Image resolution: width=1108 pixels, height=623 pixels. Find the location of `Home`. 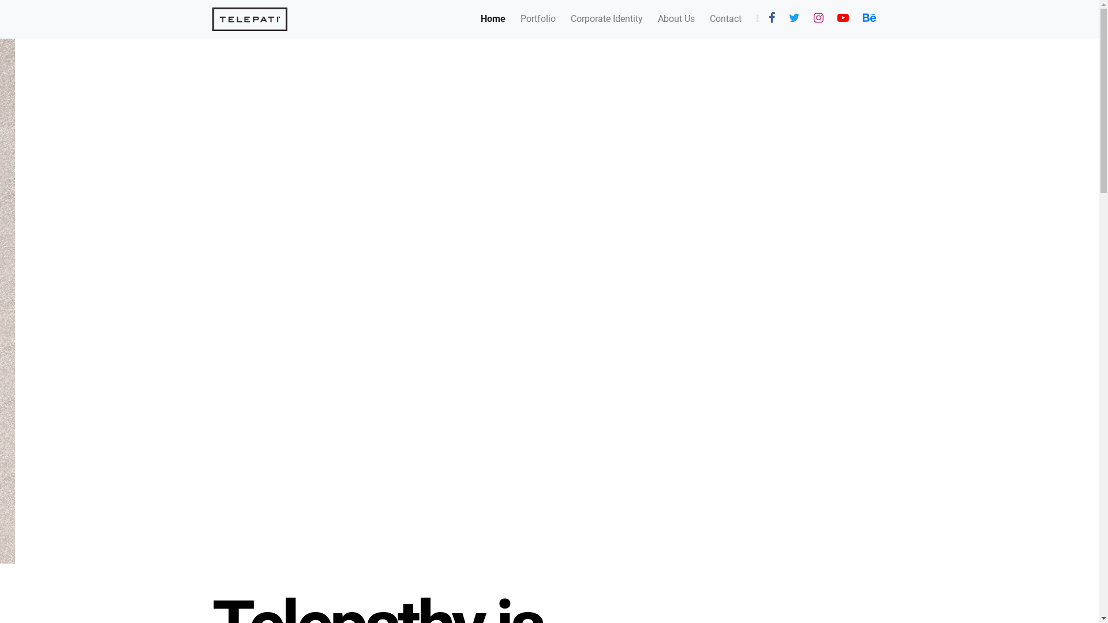

Home is located at coordinates (493, 19).